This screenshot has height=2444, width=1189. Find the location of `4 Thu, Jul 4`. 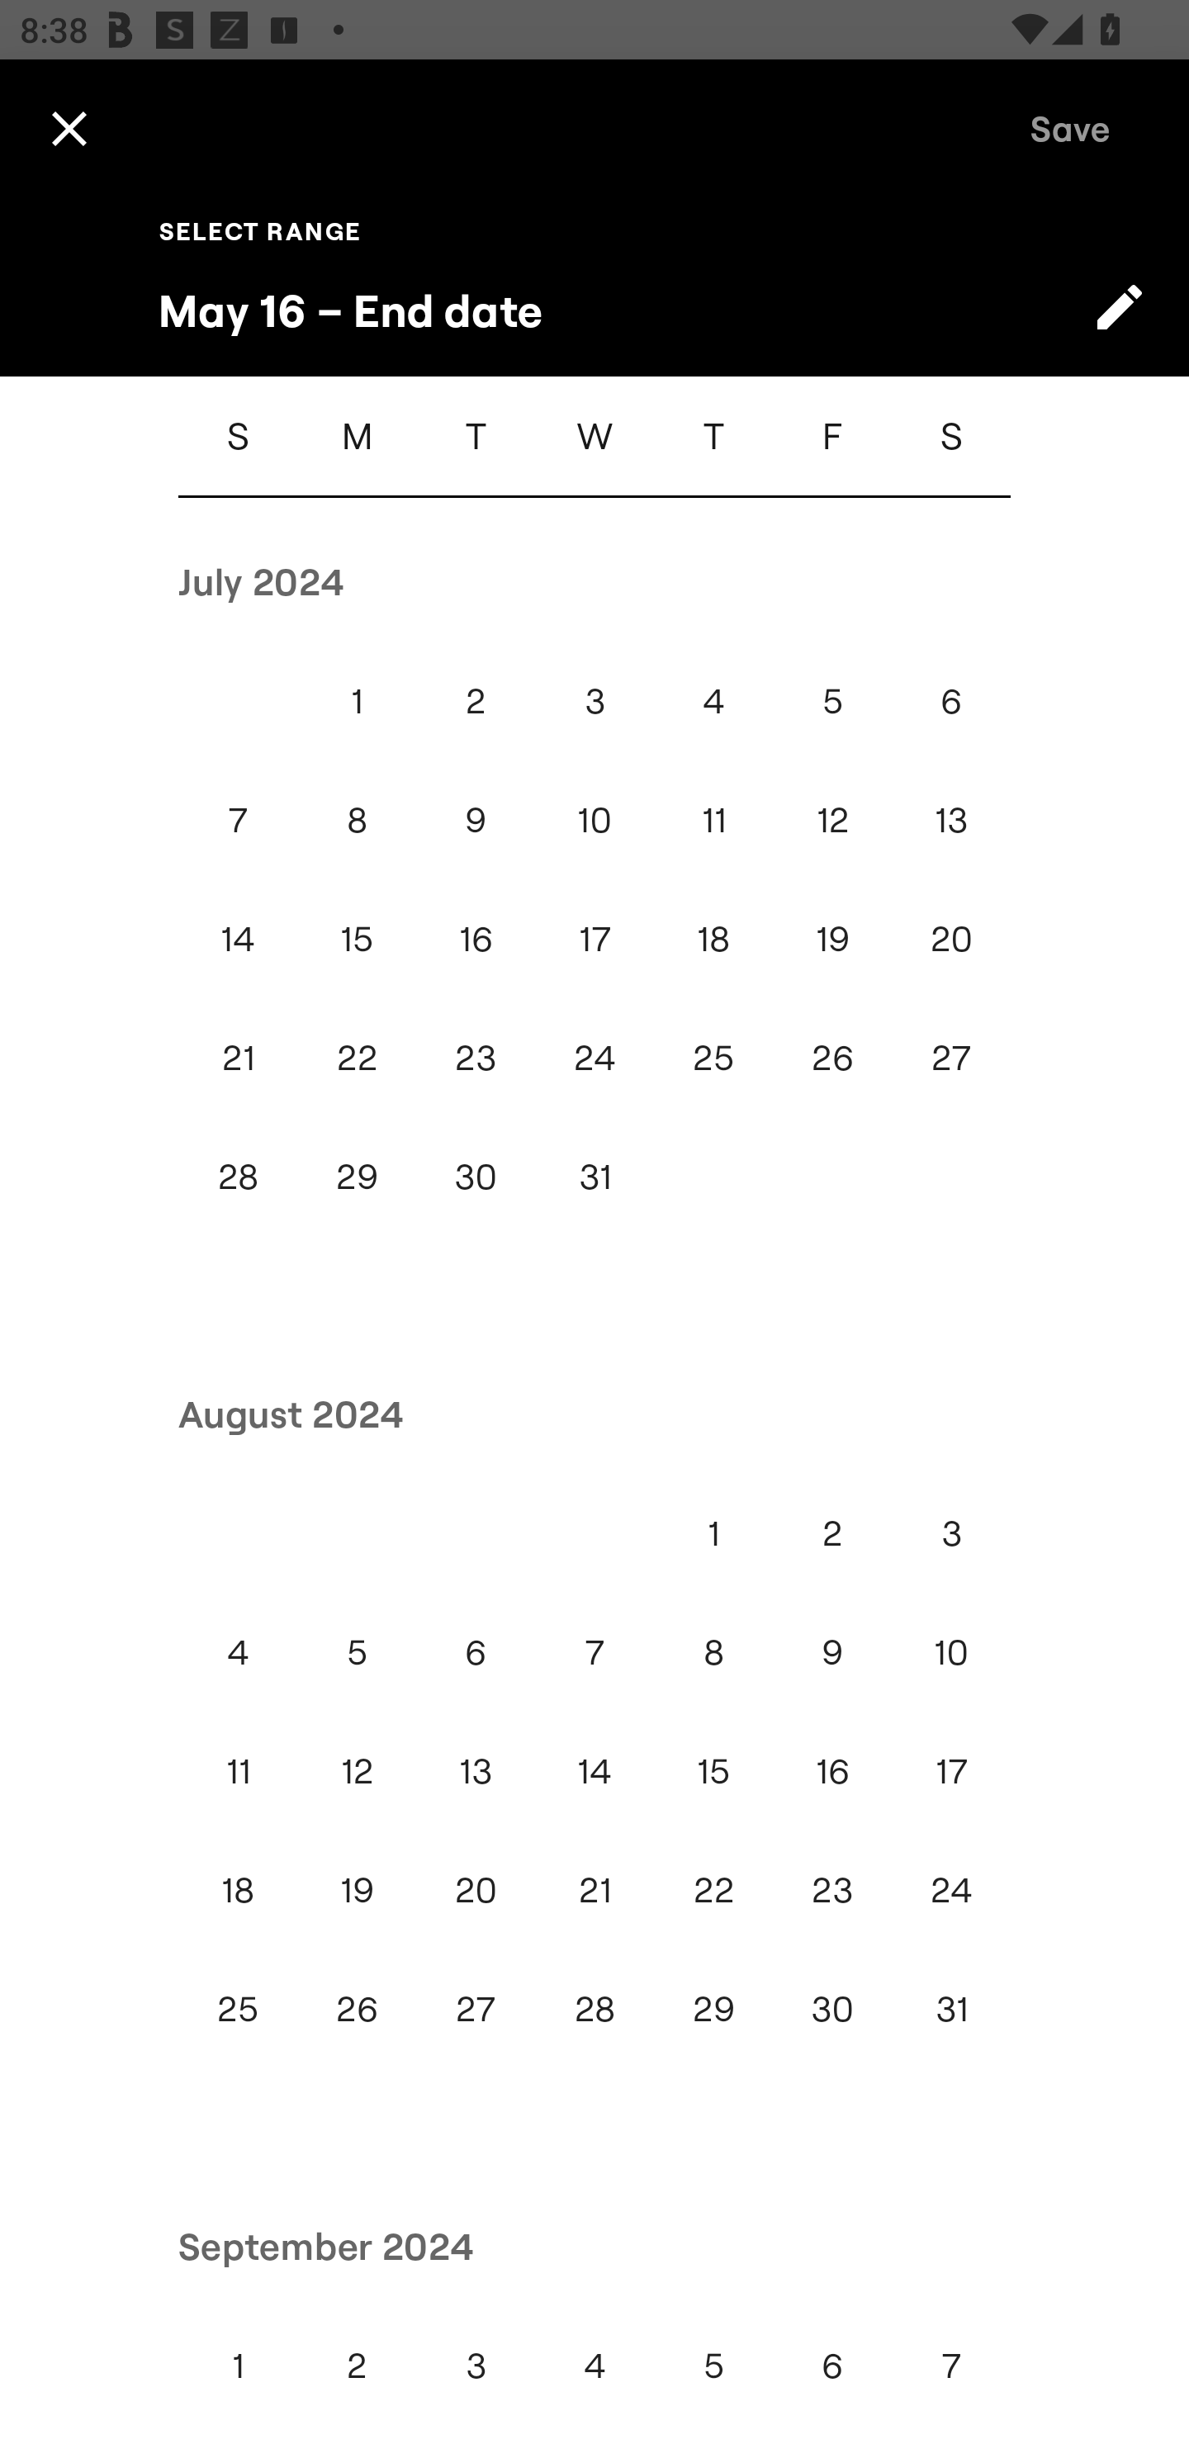

4 Thu, Jul 4 is located at coordinates (713, 700).